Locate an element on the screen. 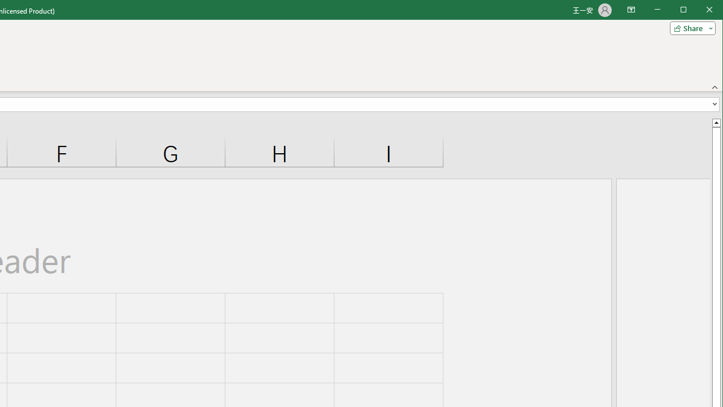 The image size is (723, 407). Ribbon Display Options is located at coordinates (631, 10).